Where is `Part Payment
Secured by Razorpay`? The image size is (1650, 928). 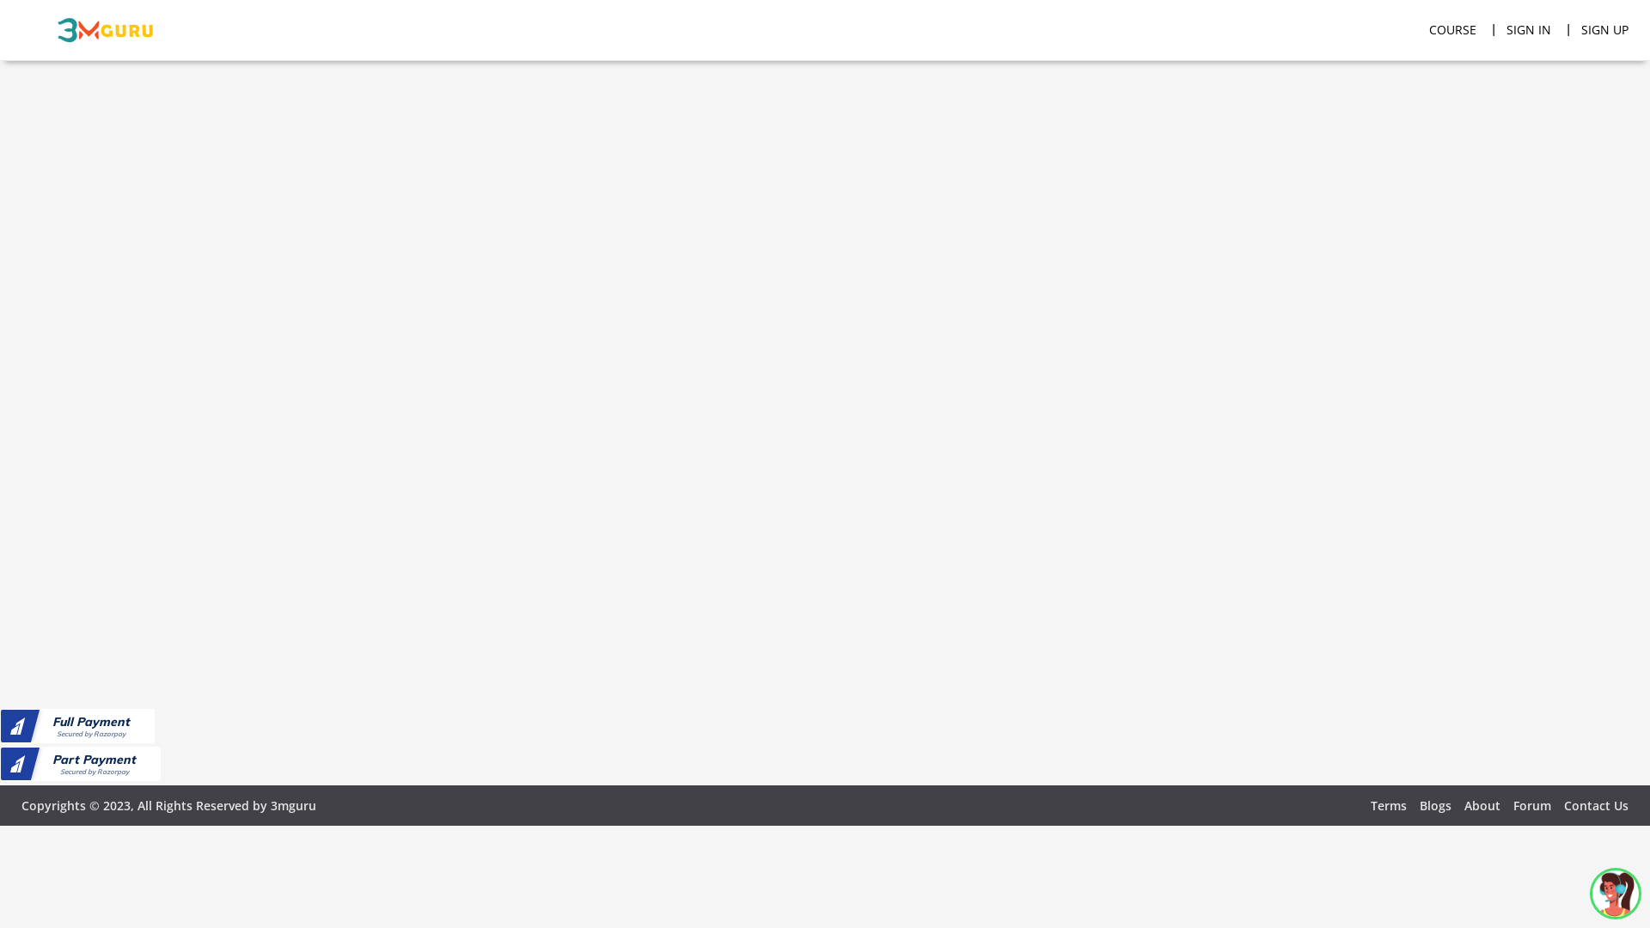 Part Payment
Secured by Razorpay is located at coordinates (81, 764).